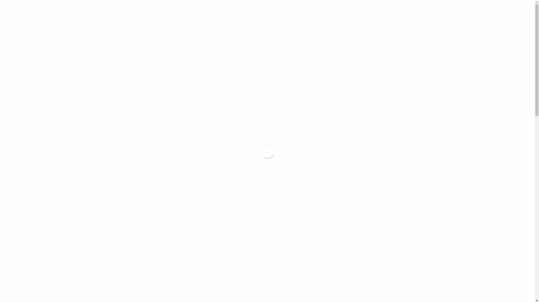 This screenshot has width=539, height=303. I want to click on PRODUCTS, so click(395, 11).